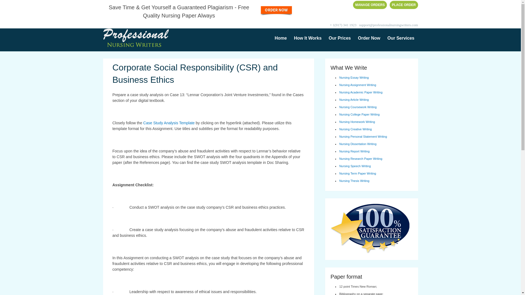  What do you see at coordinates (354, 181) in the screenshot?
I see `Nursing Thesis Writing` at bounding box center [354, 181].